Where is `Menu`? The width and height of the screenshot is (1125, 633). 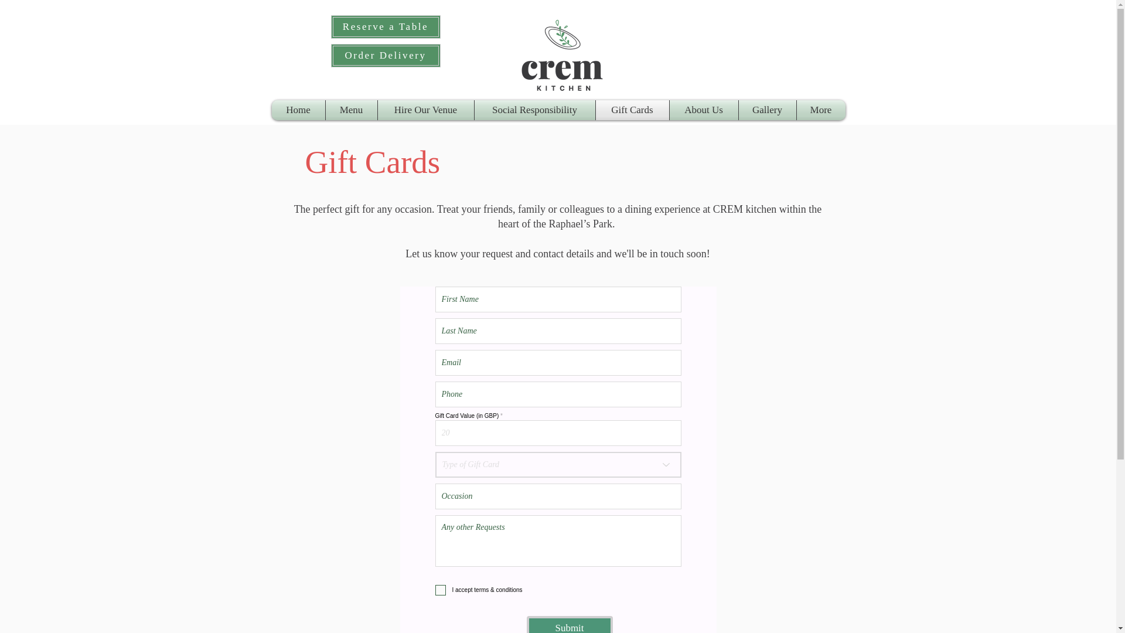
Menu is located at coordinates (352, 110).